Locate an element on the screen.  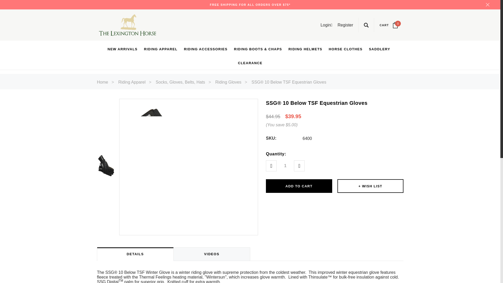
Register is located at coordinates (345, 25).